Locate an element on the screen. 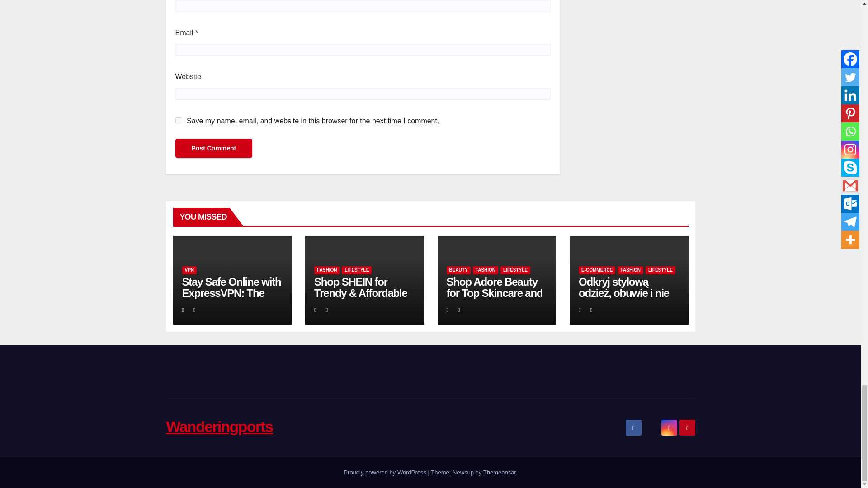  yes is located at coordinates (178, 120).